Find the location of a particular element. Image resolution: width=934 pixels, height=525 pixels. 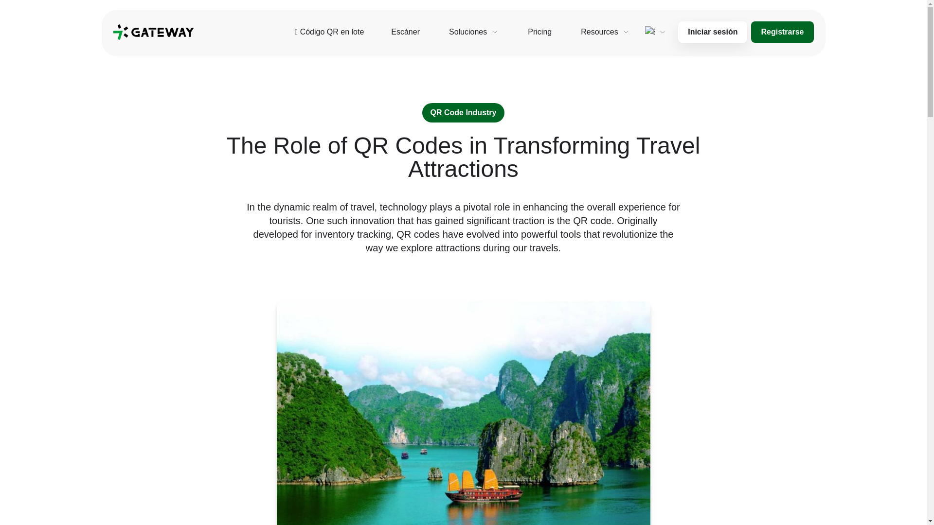

Pricing is located at coordinates (540, 32).